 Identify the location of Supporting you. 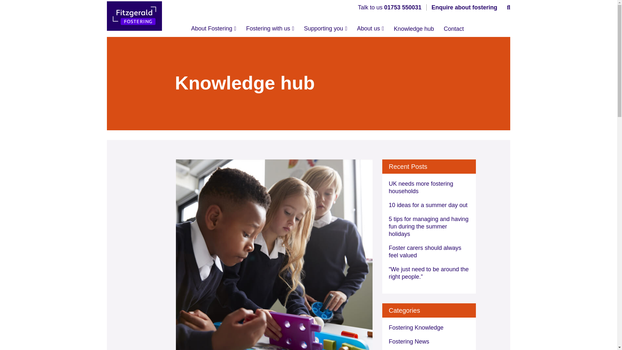
(325, 30).